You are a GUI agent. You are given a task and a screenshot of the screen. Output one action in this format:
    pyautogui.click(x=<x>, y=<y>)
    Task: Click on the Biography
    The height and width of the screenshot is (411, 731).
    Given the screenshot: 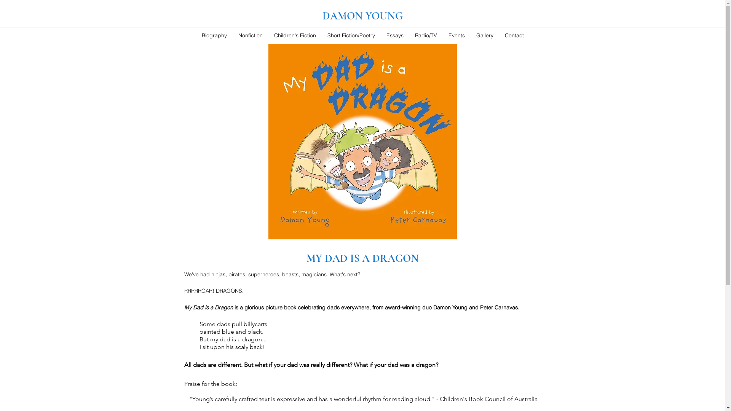 What is the action you would take?
    pyautogui.click(x=214, y=35)
    